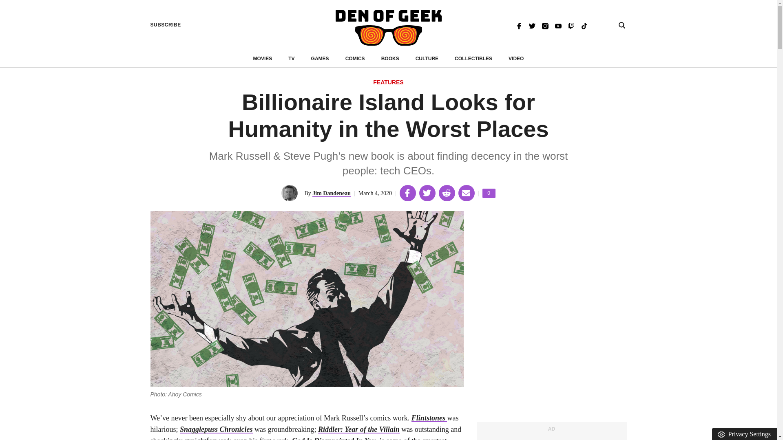  Describe the element at coordinates (166, 25) in the screenshot. I see `FEATURES` at that location.